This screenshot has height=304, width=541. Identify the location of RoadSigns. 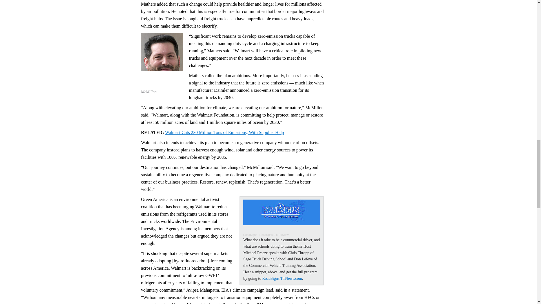
(250, 235).